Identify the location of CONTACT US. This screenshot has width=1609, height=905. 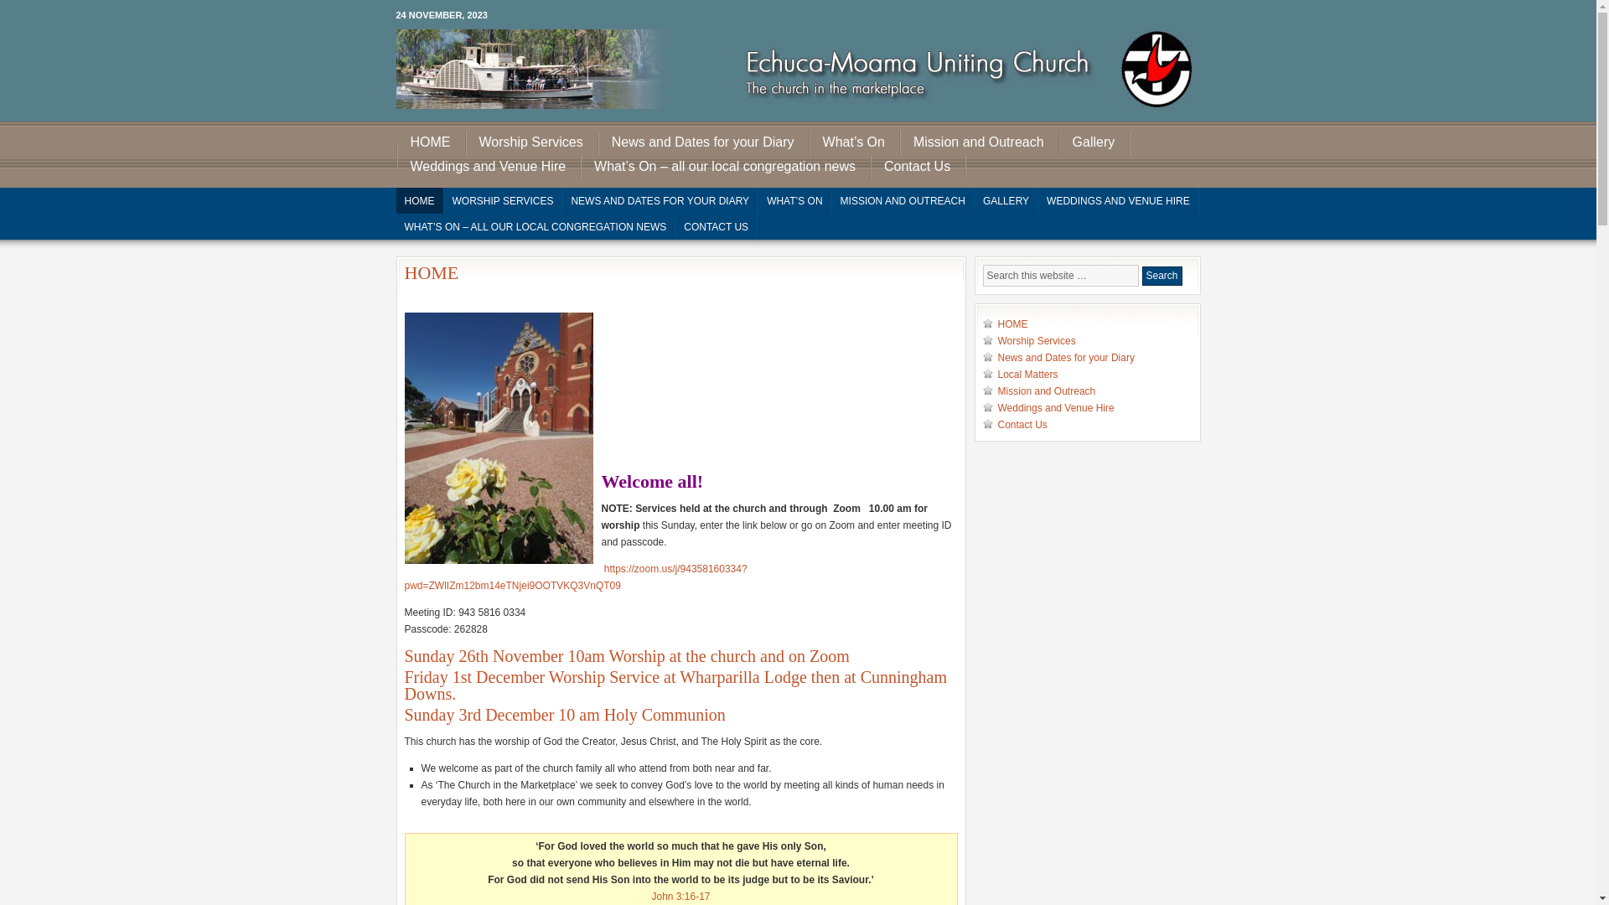
(717, 226).